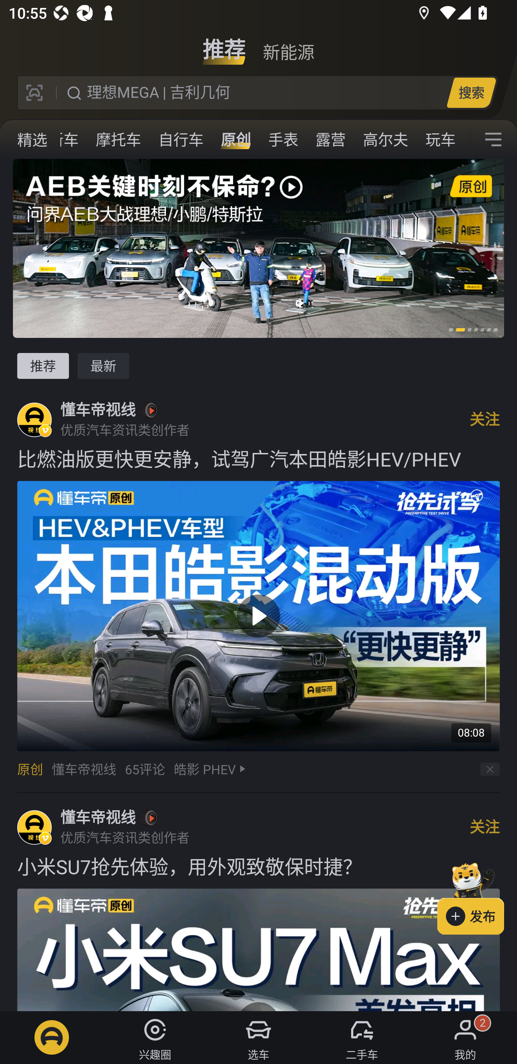 This screenshot has height=1064, width=517. What do you see at coordinates (465, 1037) in the screenshot?
I see ` 我的` at bounding box center [465, 1037].